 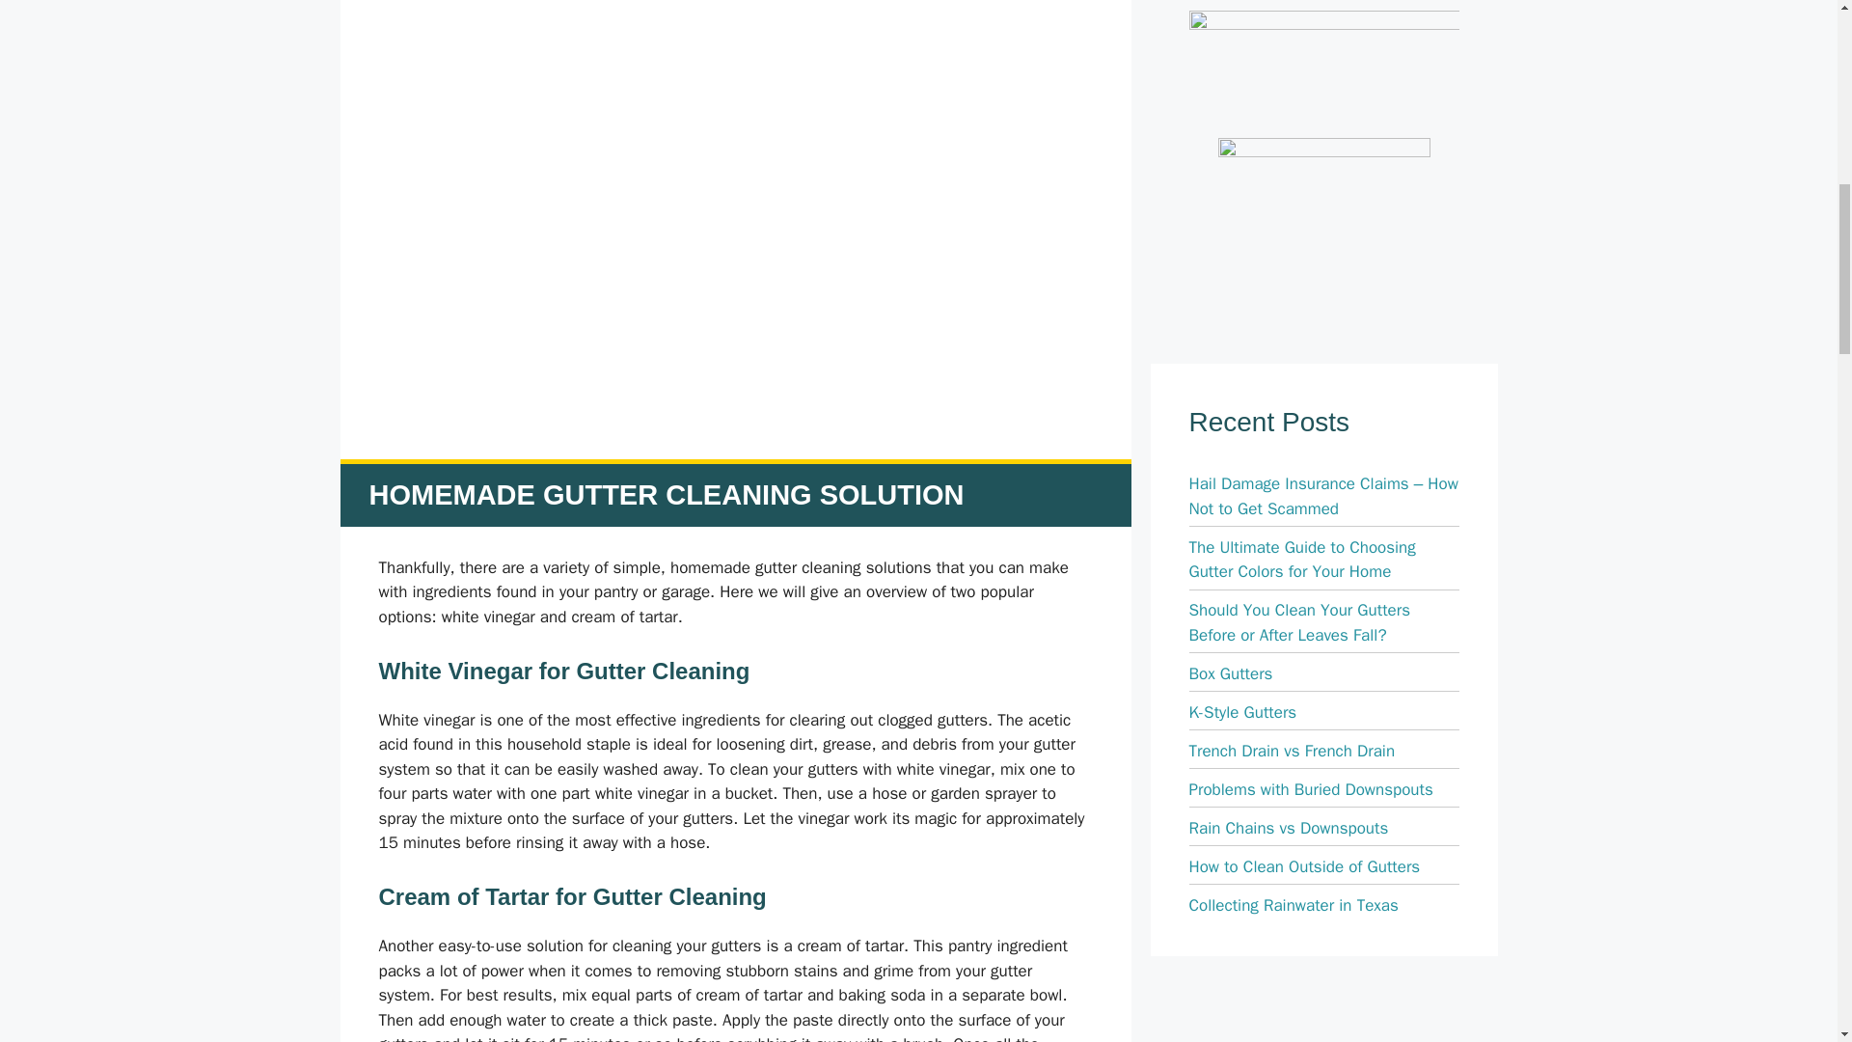 I want to click on The Ultimate Guide to Choosing Gutter Colors for Your Home, so click(x=1301, y=560).